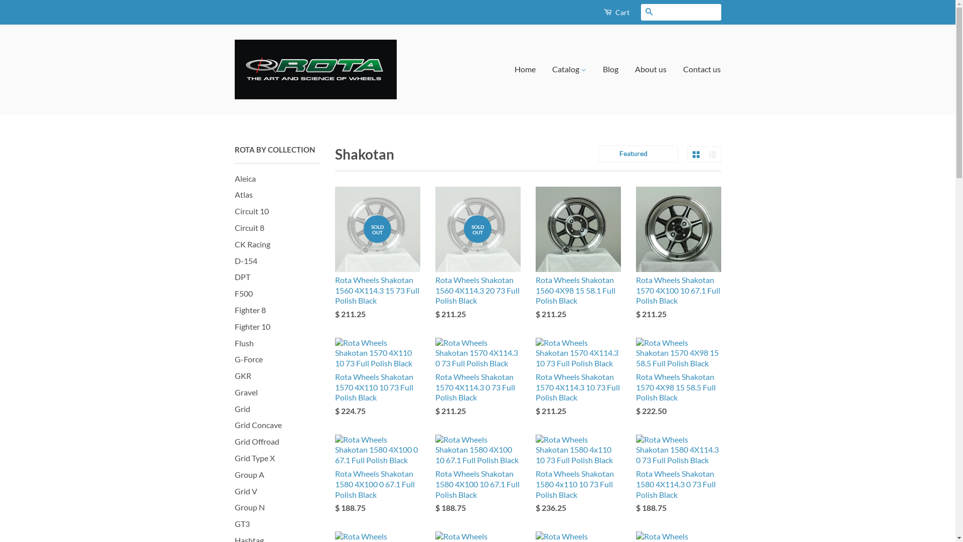  Describe the element at coordinates (249, 359) in the screenshot. I see `G-Force` at that location.